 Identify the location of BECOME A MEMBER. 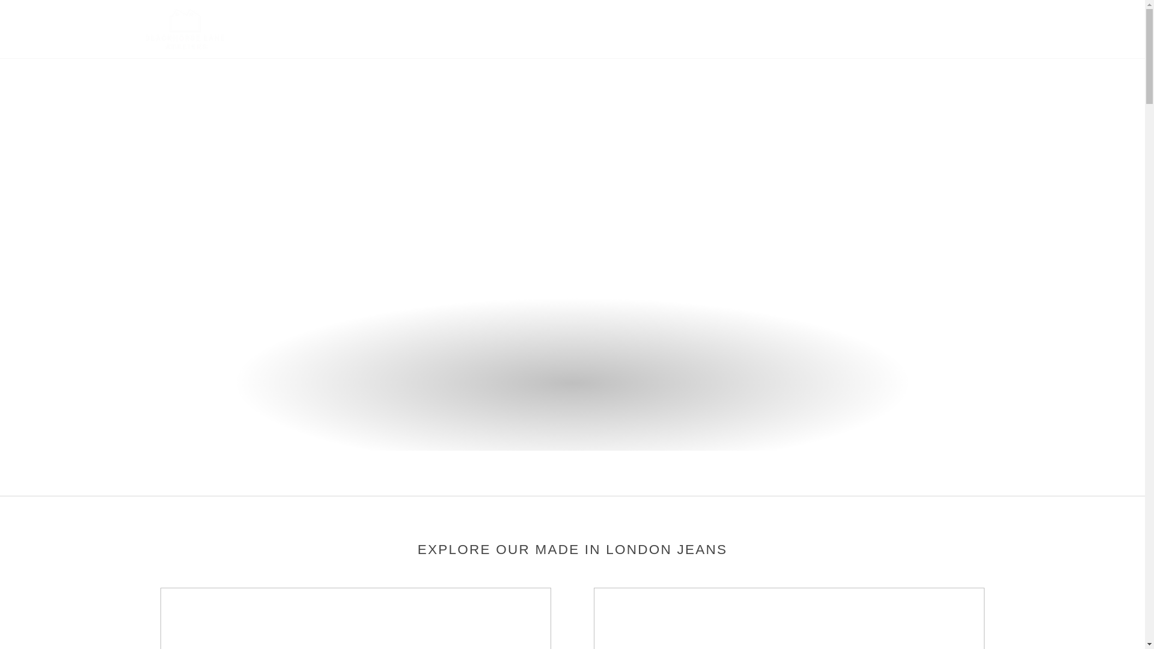
(852, 28).